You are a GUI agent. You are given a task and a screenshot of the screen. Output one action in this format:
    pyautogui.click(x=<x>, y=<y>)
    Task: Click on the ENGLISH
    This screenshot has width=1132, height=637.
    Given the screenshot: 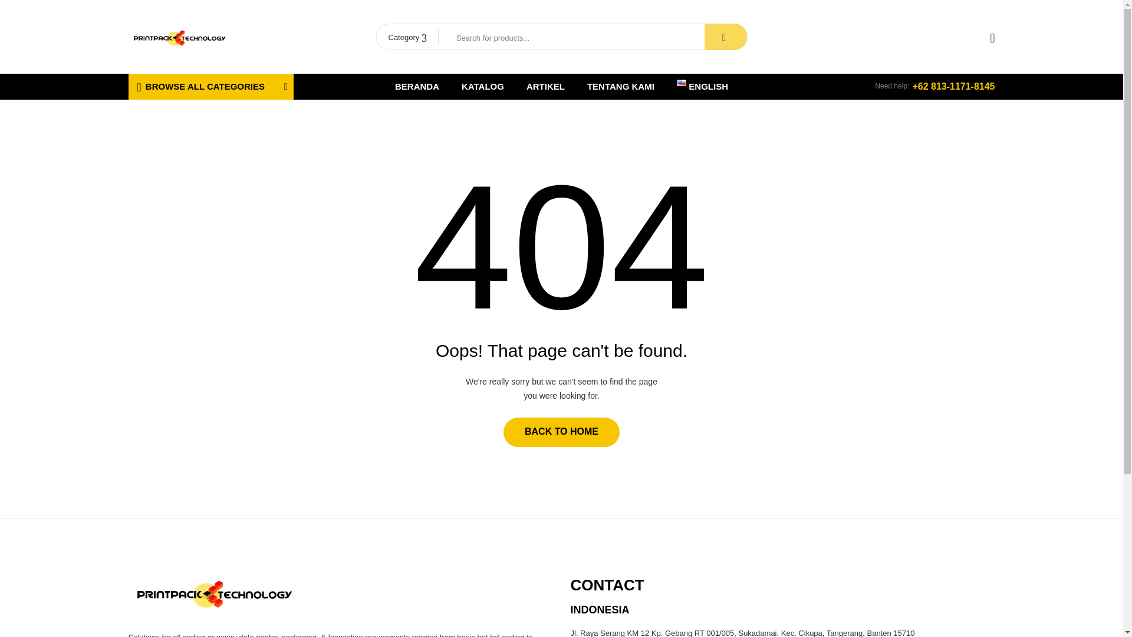 What is the action you would take?
    pyautogui.click(x=702, y=86)
    